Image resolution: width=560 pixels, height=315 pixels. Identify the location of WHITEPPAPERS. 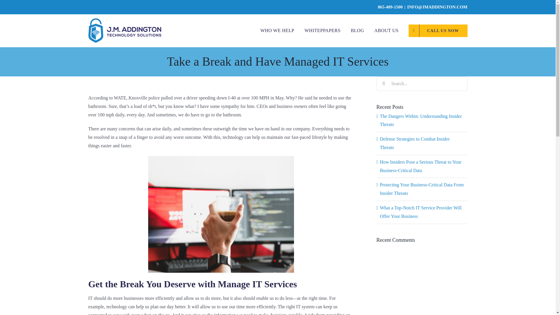
(323, 30).